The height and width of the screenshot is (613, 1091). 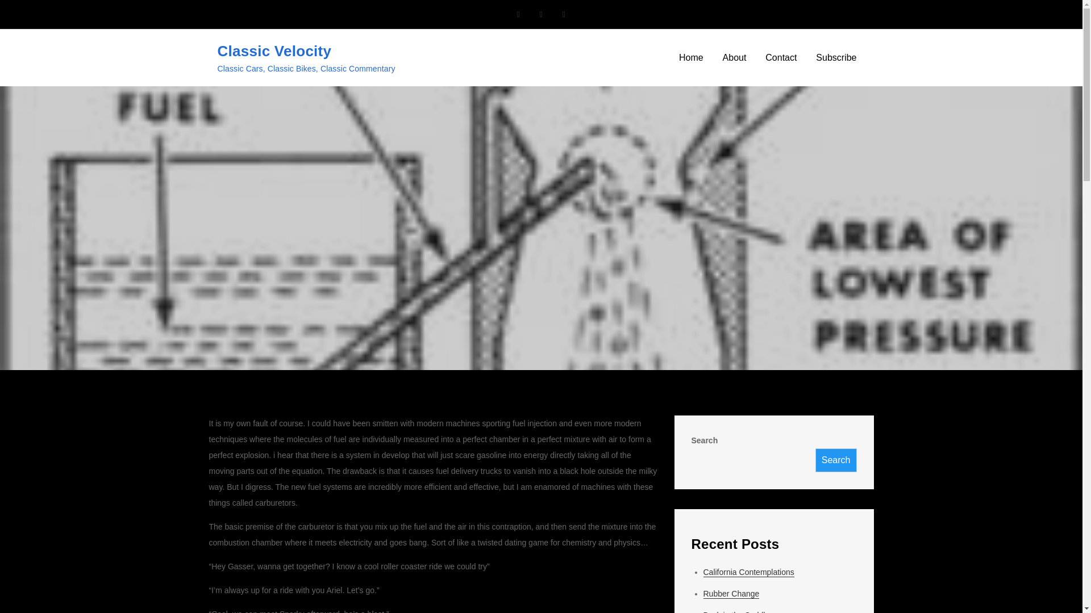 I want to click on Back in the Saddle, so click(x=736, y=612).